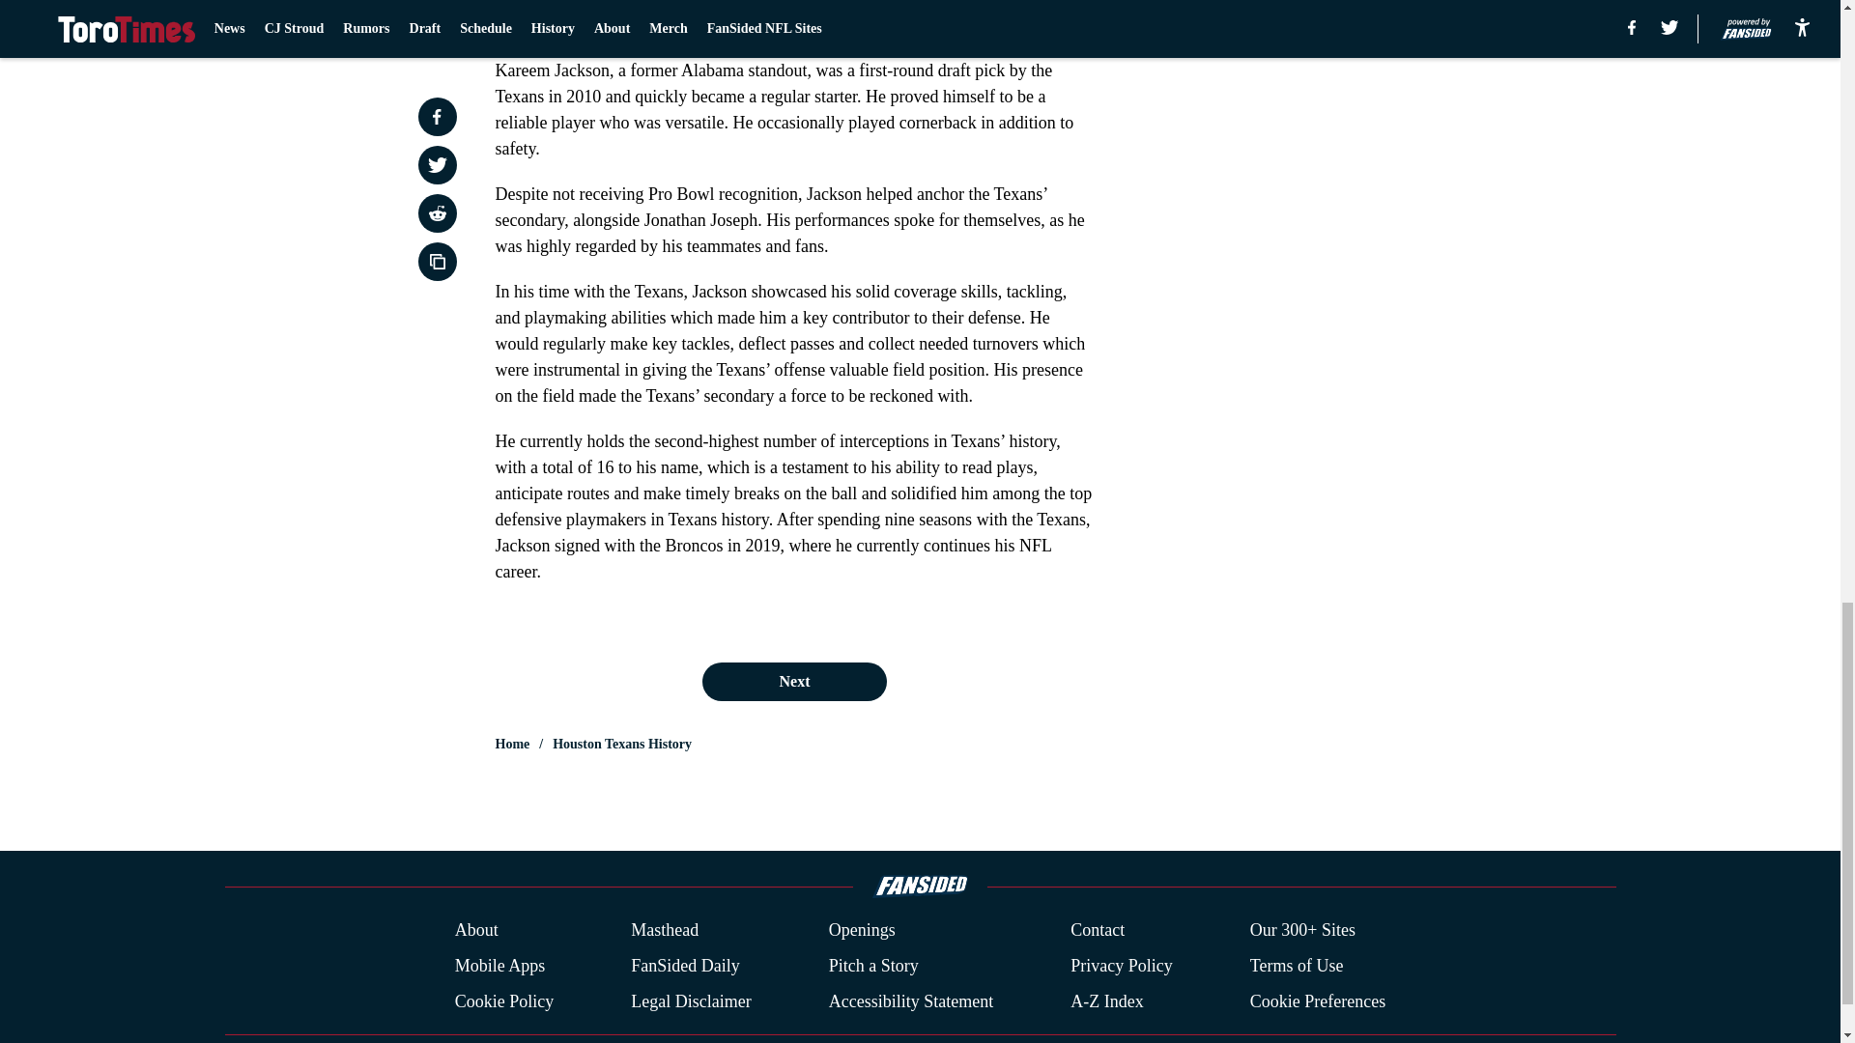 The width and height of the screenshot is (1855, 1043). Describe the element at coordinates (873, 966) in the screenshot. I see `Pitch a Story` at that location.